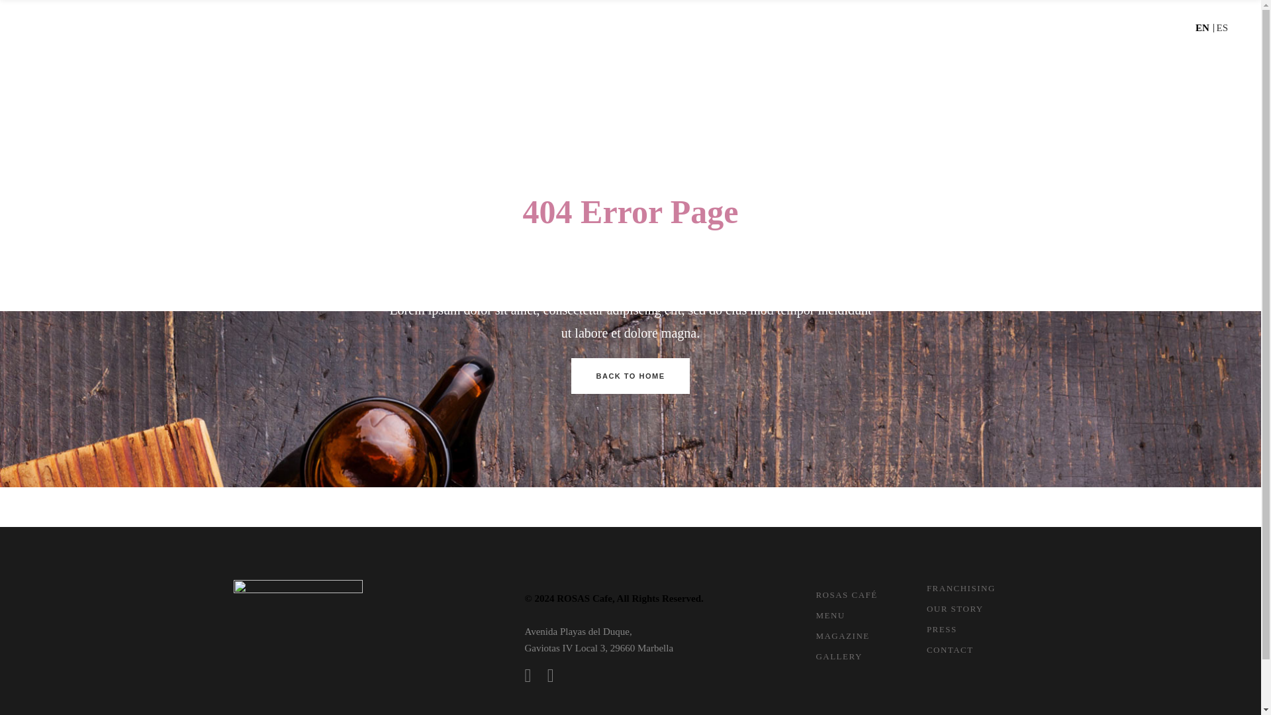 Image resolution: width=1271 pixels, height=715 pixels. I want to click on MAGAZINE, so click(867, 34).